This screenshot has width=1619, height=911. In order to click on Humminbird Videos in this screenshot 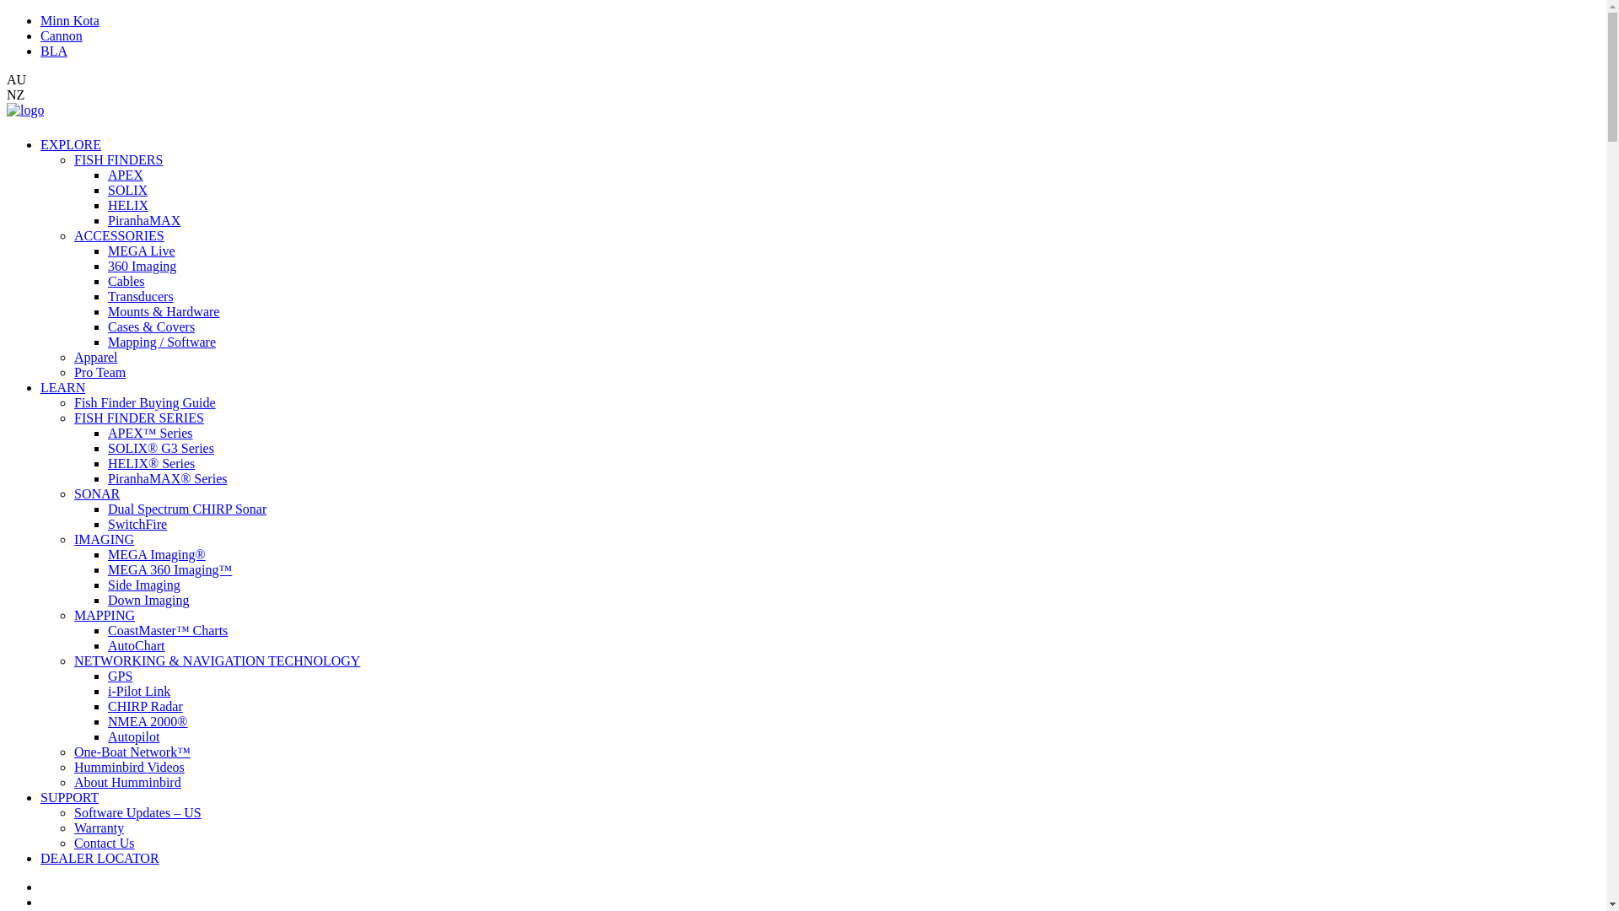, I will do `click(130, 768)`.